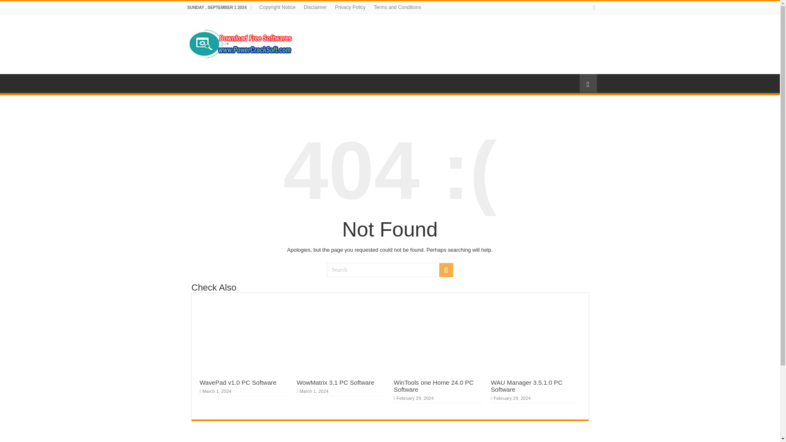 The height and width of the screenshot is (442, 786). Describe the element at coordinates (336, 382) in the screenshot. I see `WowMatrix 3.1 PC Software` at that location.